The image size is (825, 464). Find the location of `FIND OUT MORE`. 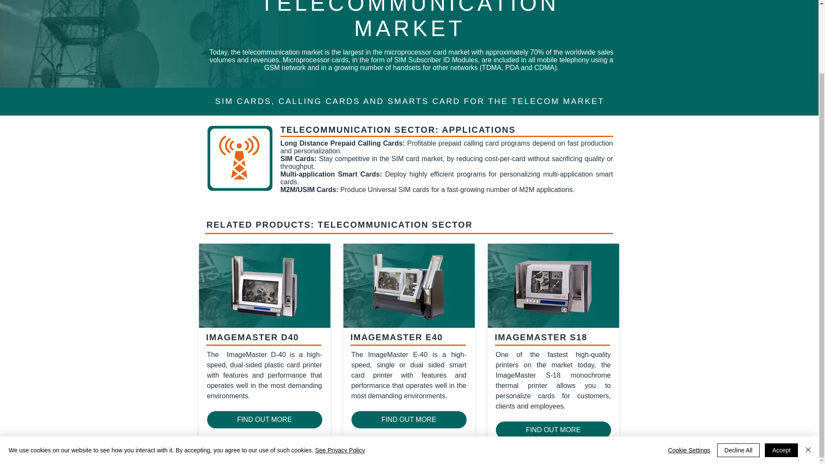

FIND OUT MORE is located at coordinates (553, 430).